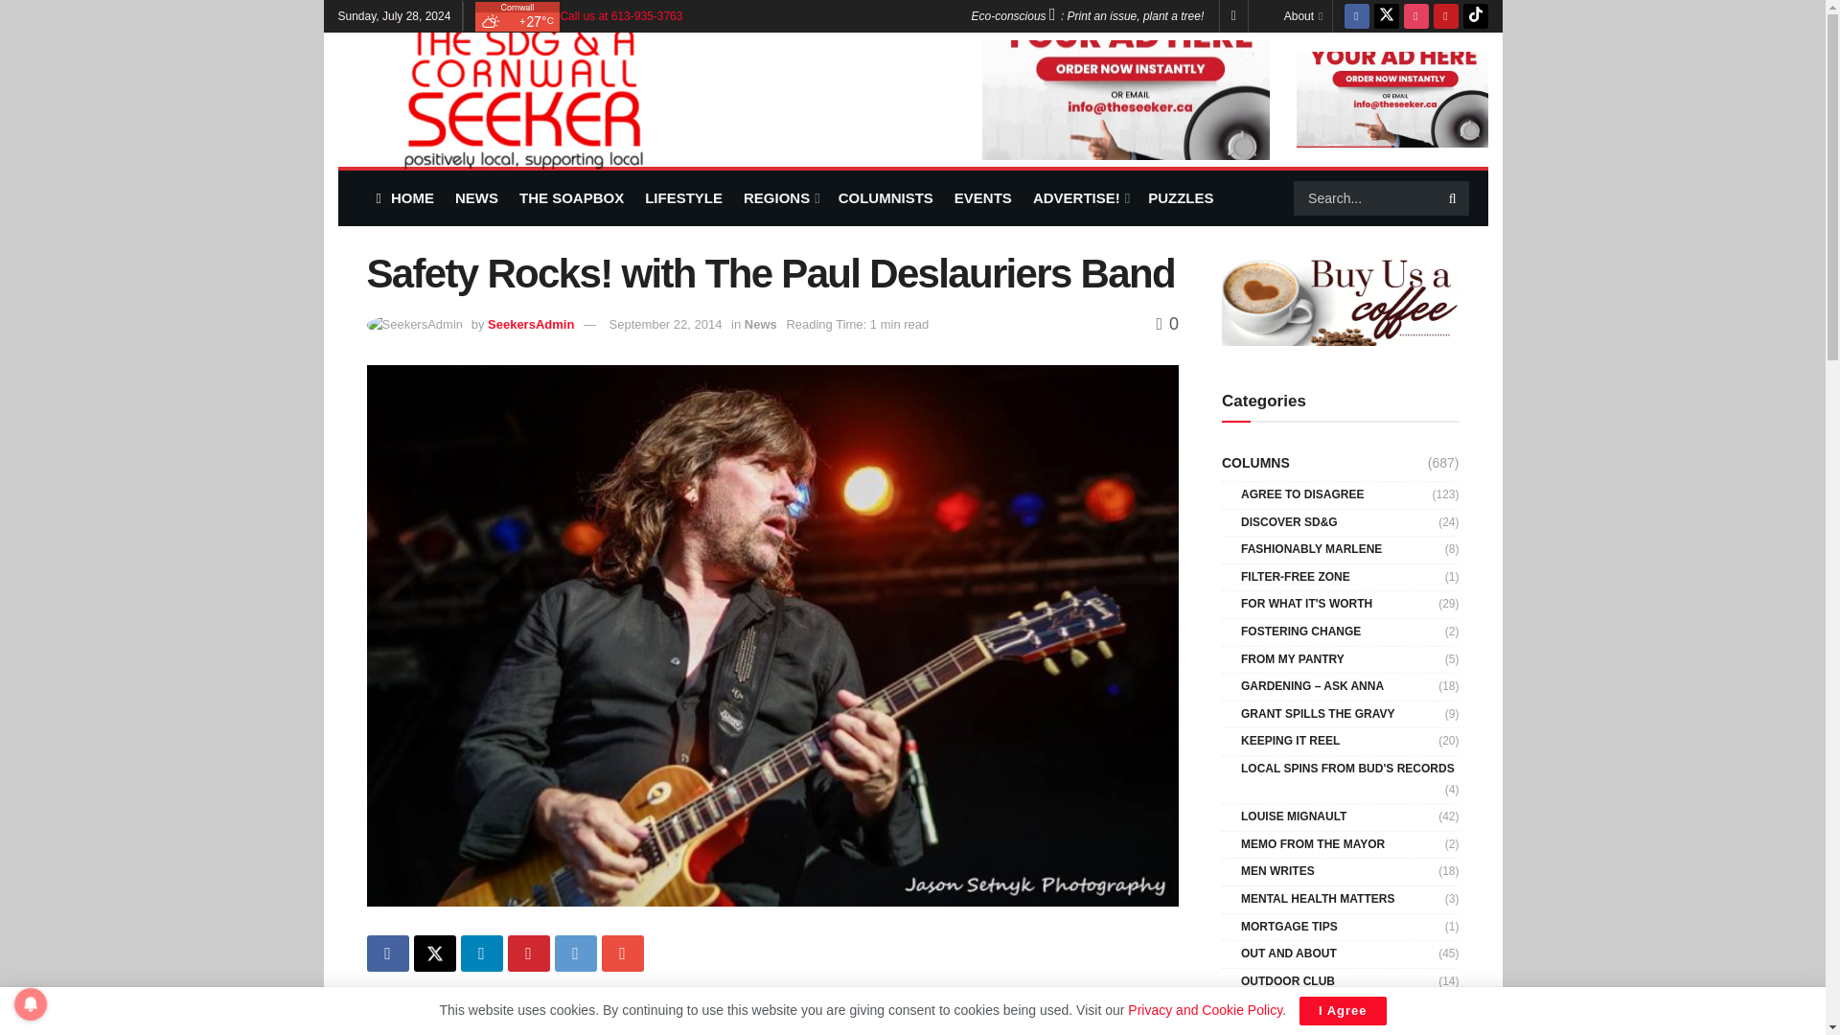  I want to click on EVENTS, so click(983, 197).